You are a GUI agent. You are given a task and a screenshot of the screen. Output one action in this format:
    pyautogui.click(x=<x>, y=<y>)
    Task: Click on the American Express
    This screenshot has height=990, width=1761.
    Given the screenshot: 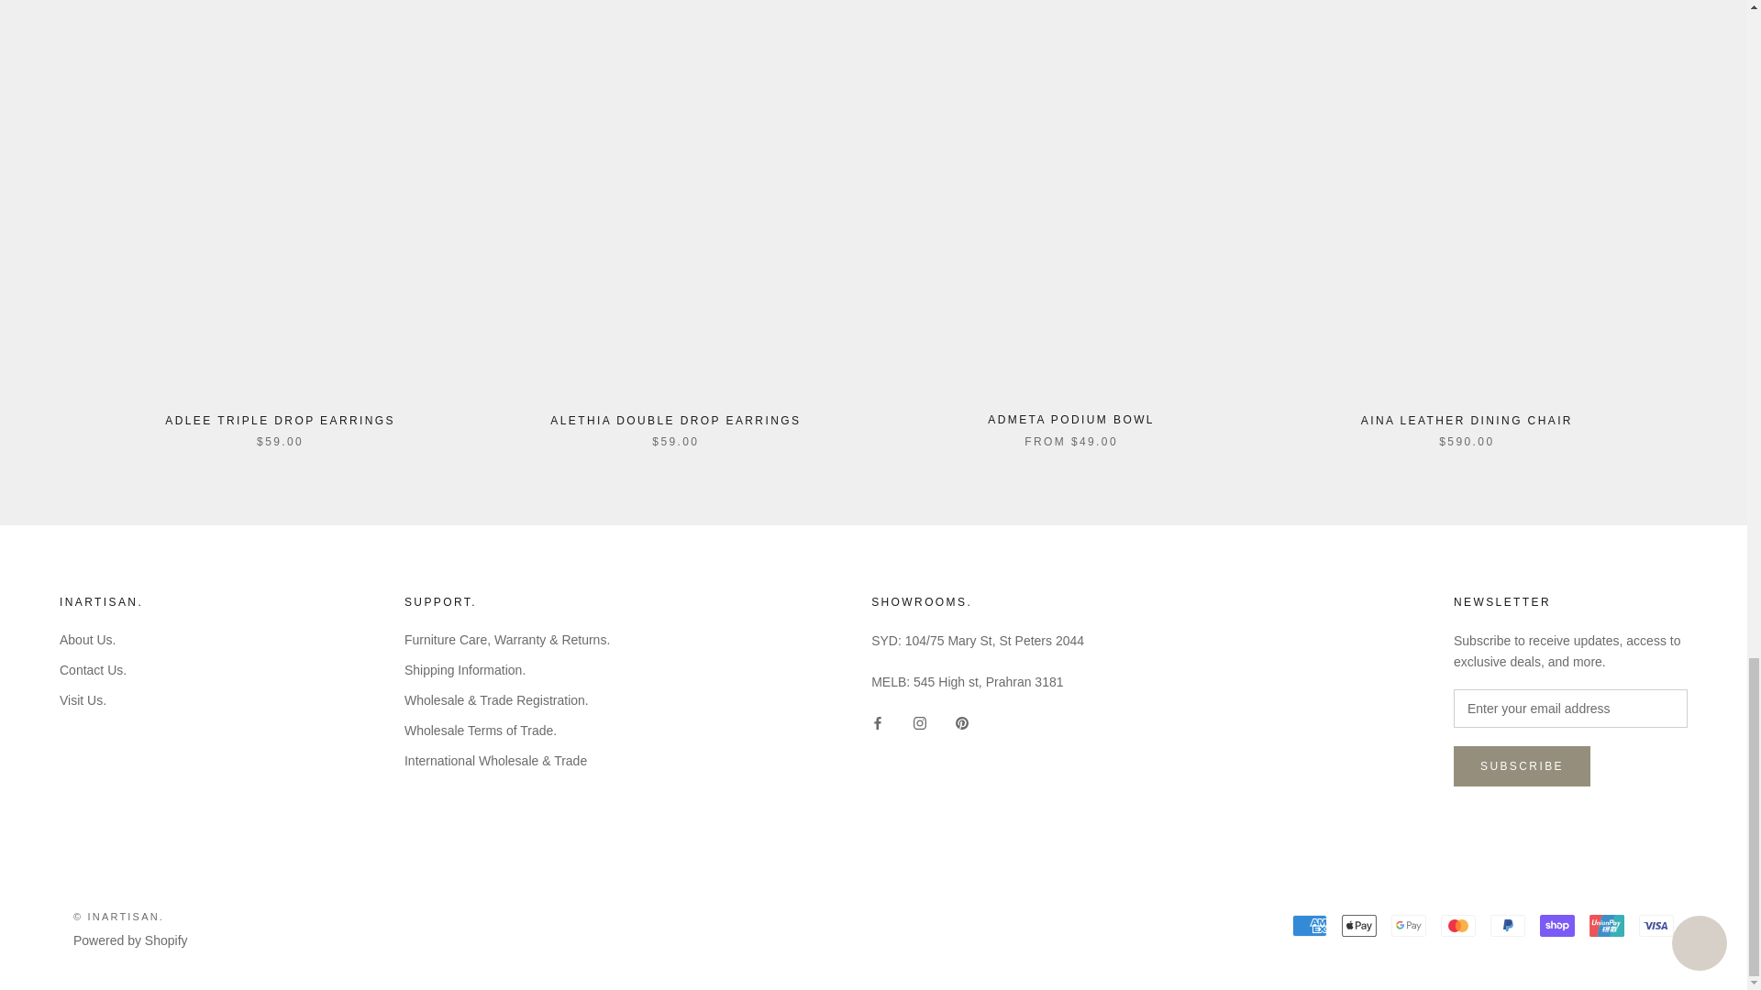 What is the action you would take?
    pyautogui.click(x=1310, y=925)
    